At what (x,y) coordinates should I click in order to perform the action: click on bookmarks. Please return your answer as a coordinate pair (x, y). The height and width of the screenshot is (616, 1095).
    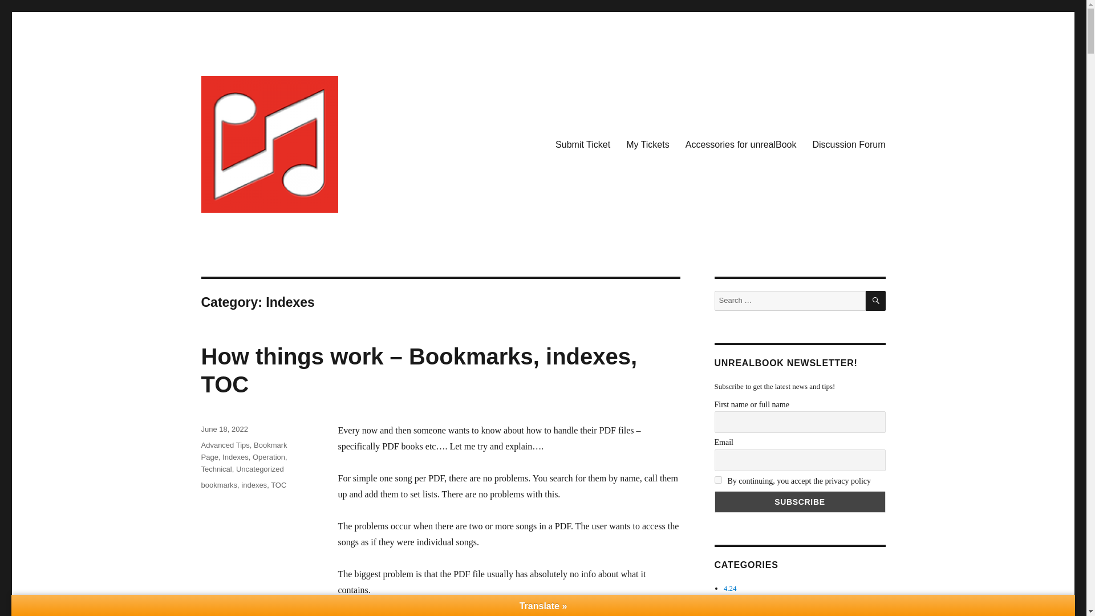
    Looking at the image, I should click on (219, 485).